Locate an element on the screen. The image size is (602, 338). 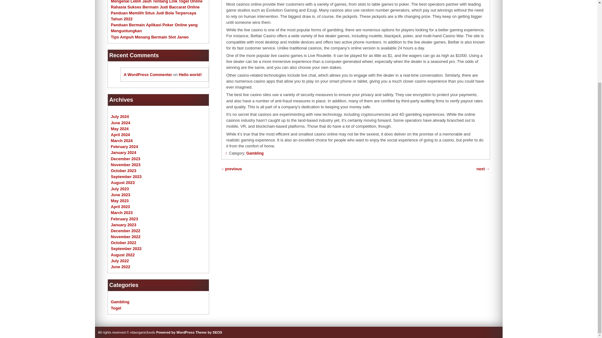
A WordPress Commenter is located at coordinates (147, 74).